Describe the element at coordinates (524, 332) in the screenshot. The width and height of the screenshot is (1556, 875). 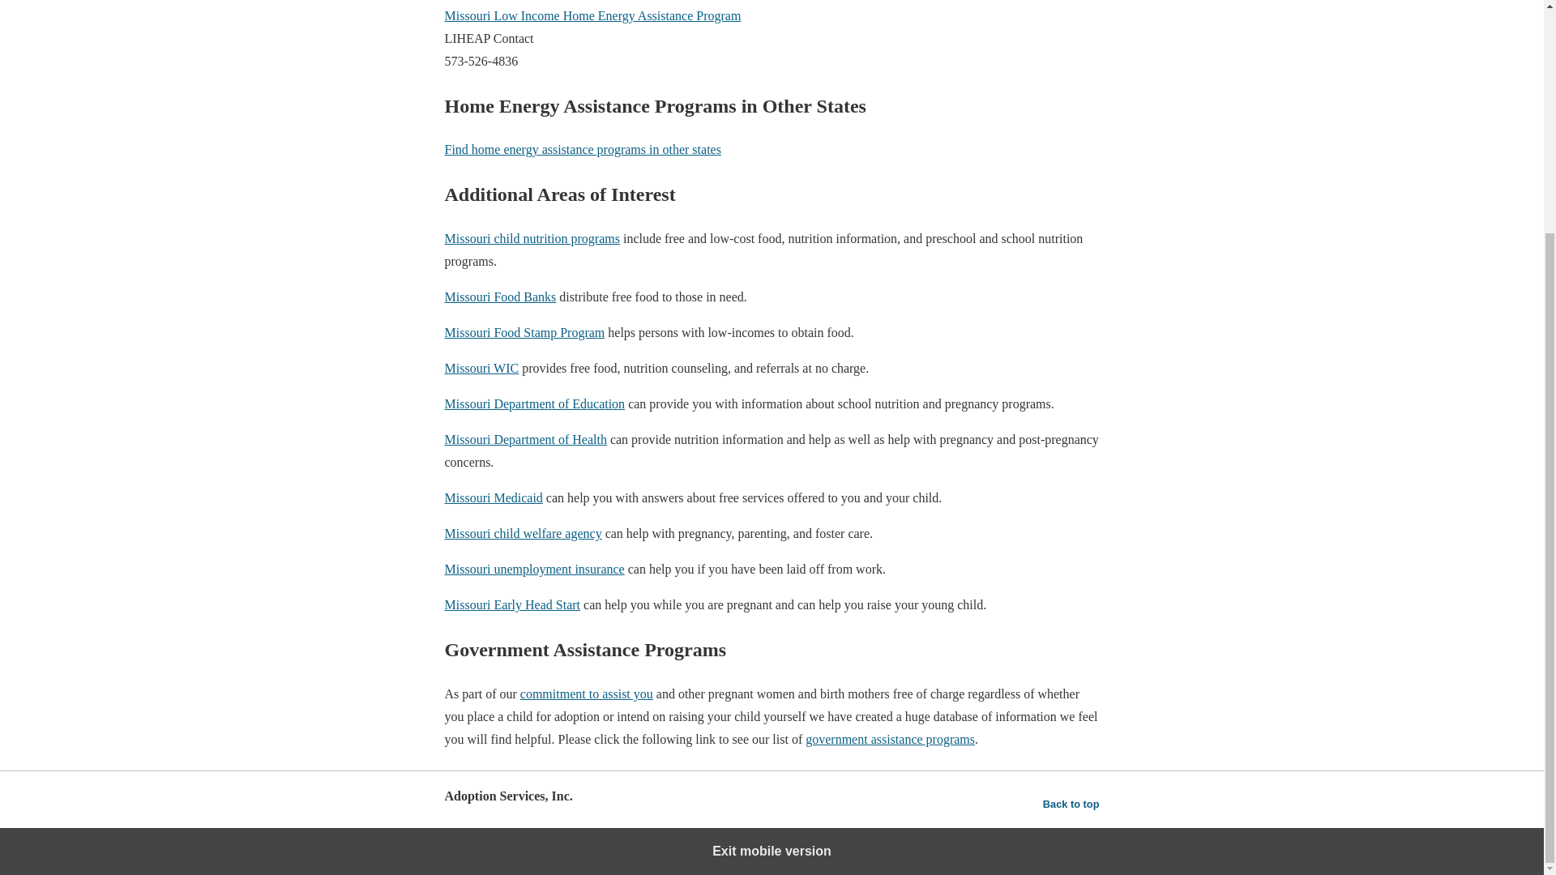
I see `Missouri Food Stamp Program` at that location.